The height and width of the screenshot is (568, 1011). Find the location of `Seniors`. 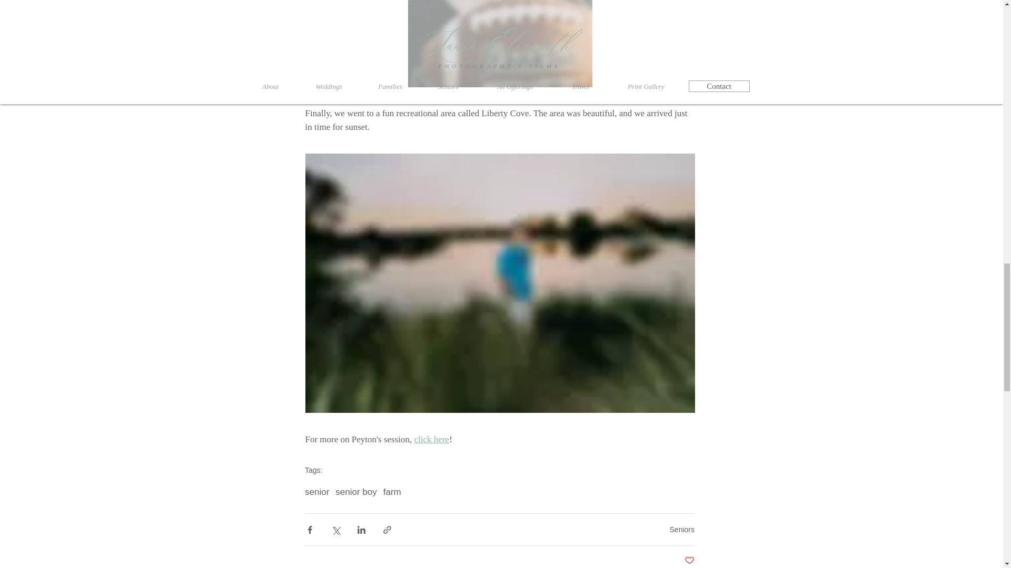

Seniors is located at coordinates (682, 530).